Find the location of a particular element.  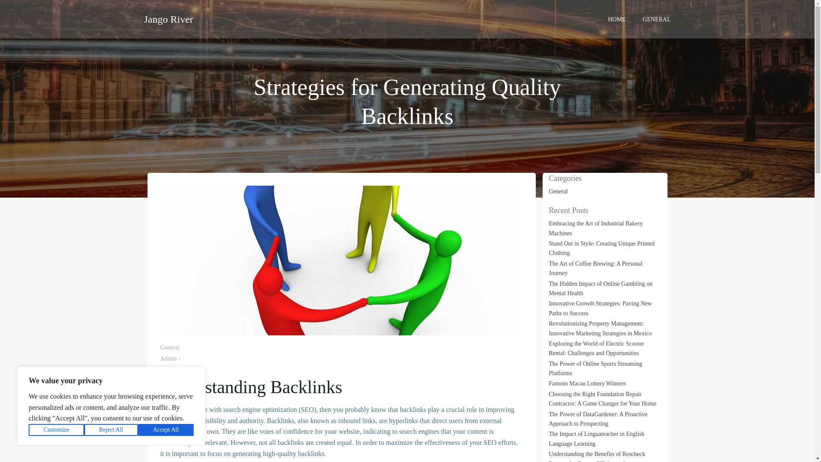

GENERAL is located at coordinates (657, 19).